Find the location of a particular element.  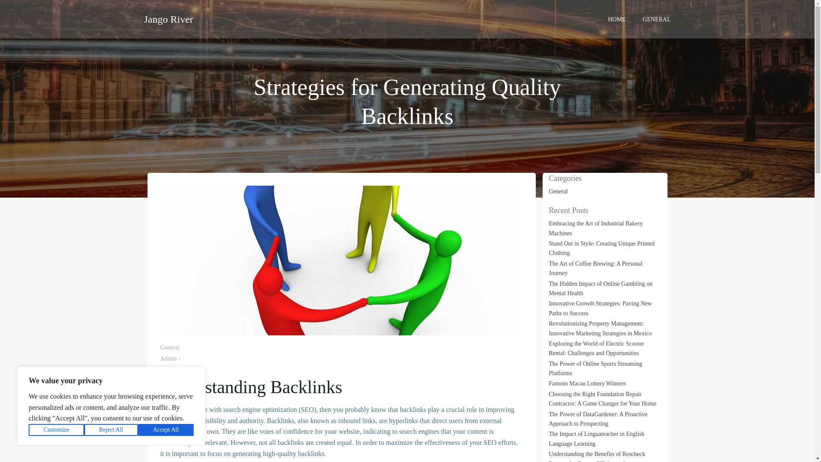

GENERAL is located at coordinates (657, 19).